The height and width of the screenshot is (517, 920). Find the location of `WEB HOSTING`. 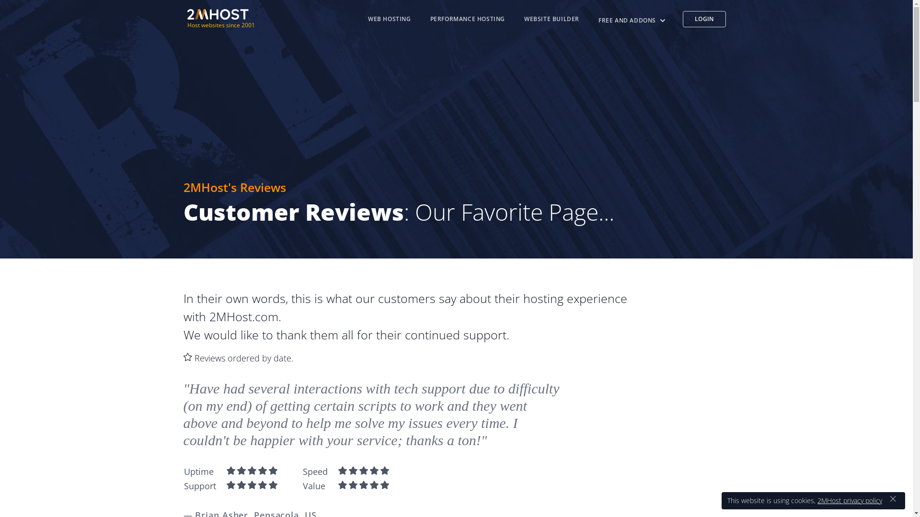

WEB HOSTING is located at coordinates (390, 19).